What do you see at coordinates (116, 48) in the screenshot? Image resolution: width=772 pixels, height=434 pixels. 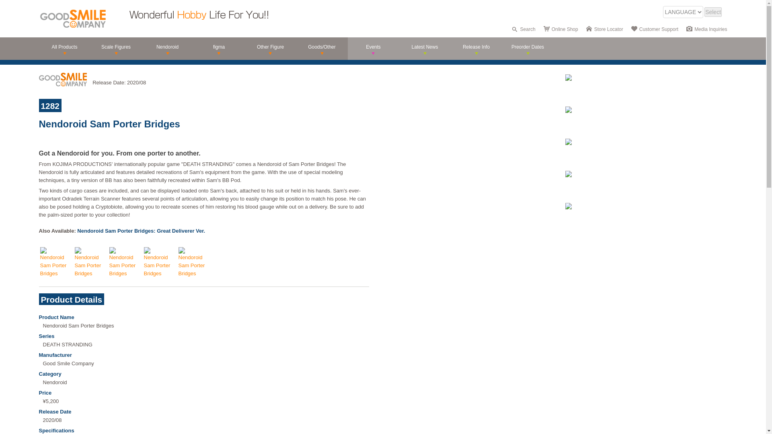 I see `Scale Figures` at bounding box center [116, 48].